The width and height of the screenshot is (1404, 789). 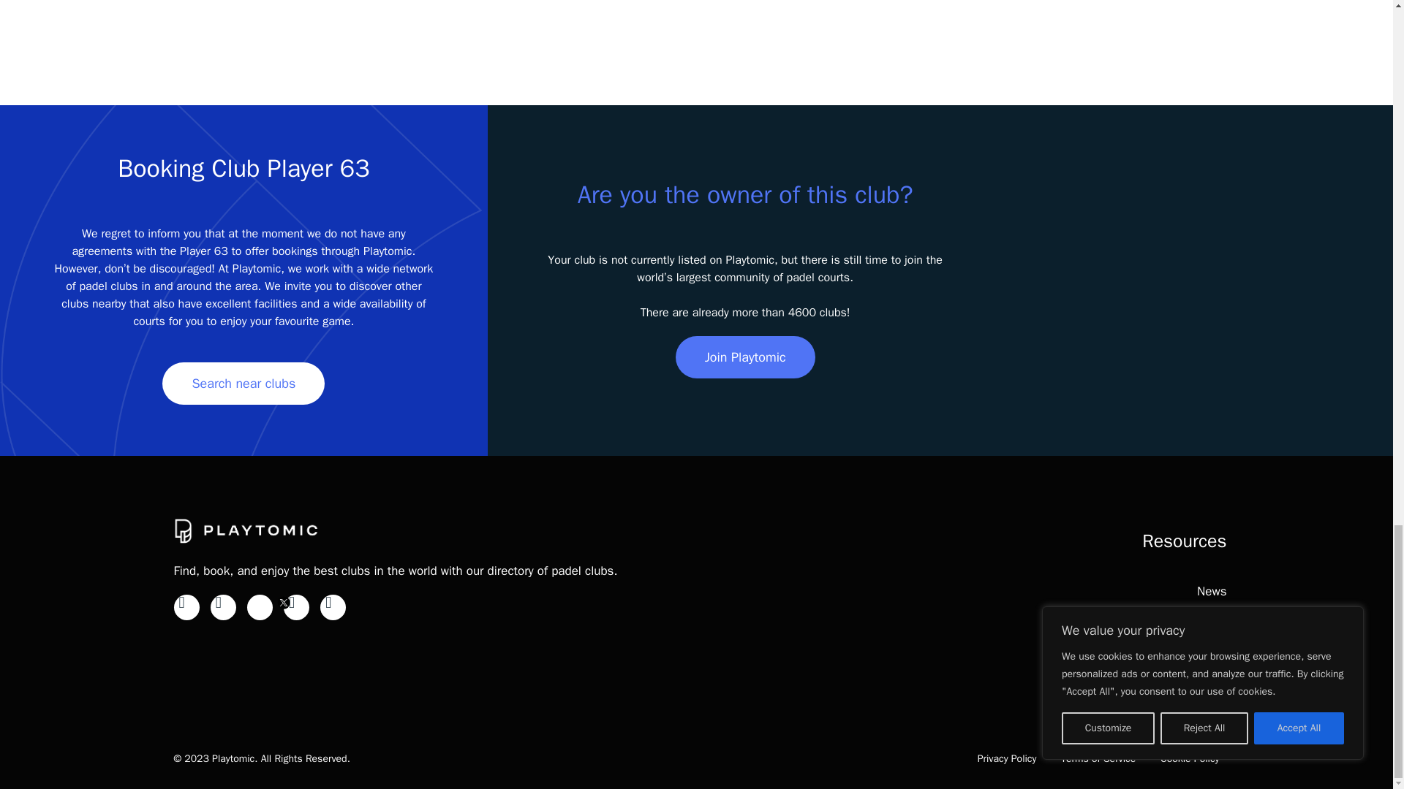 I want to click on Join Playtomic, so click(x=745, y=357).